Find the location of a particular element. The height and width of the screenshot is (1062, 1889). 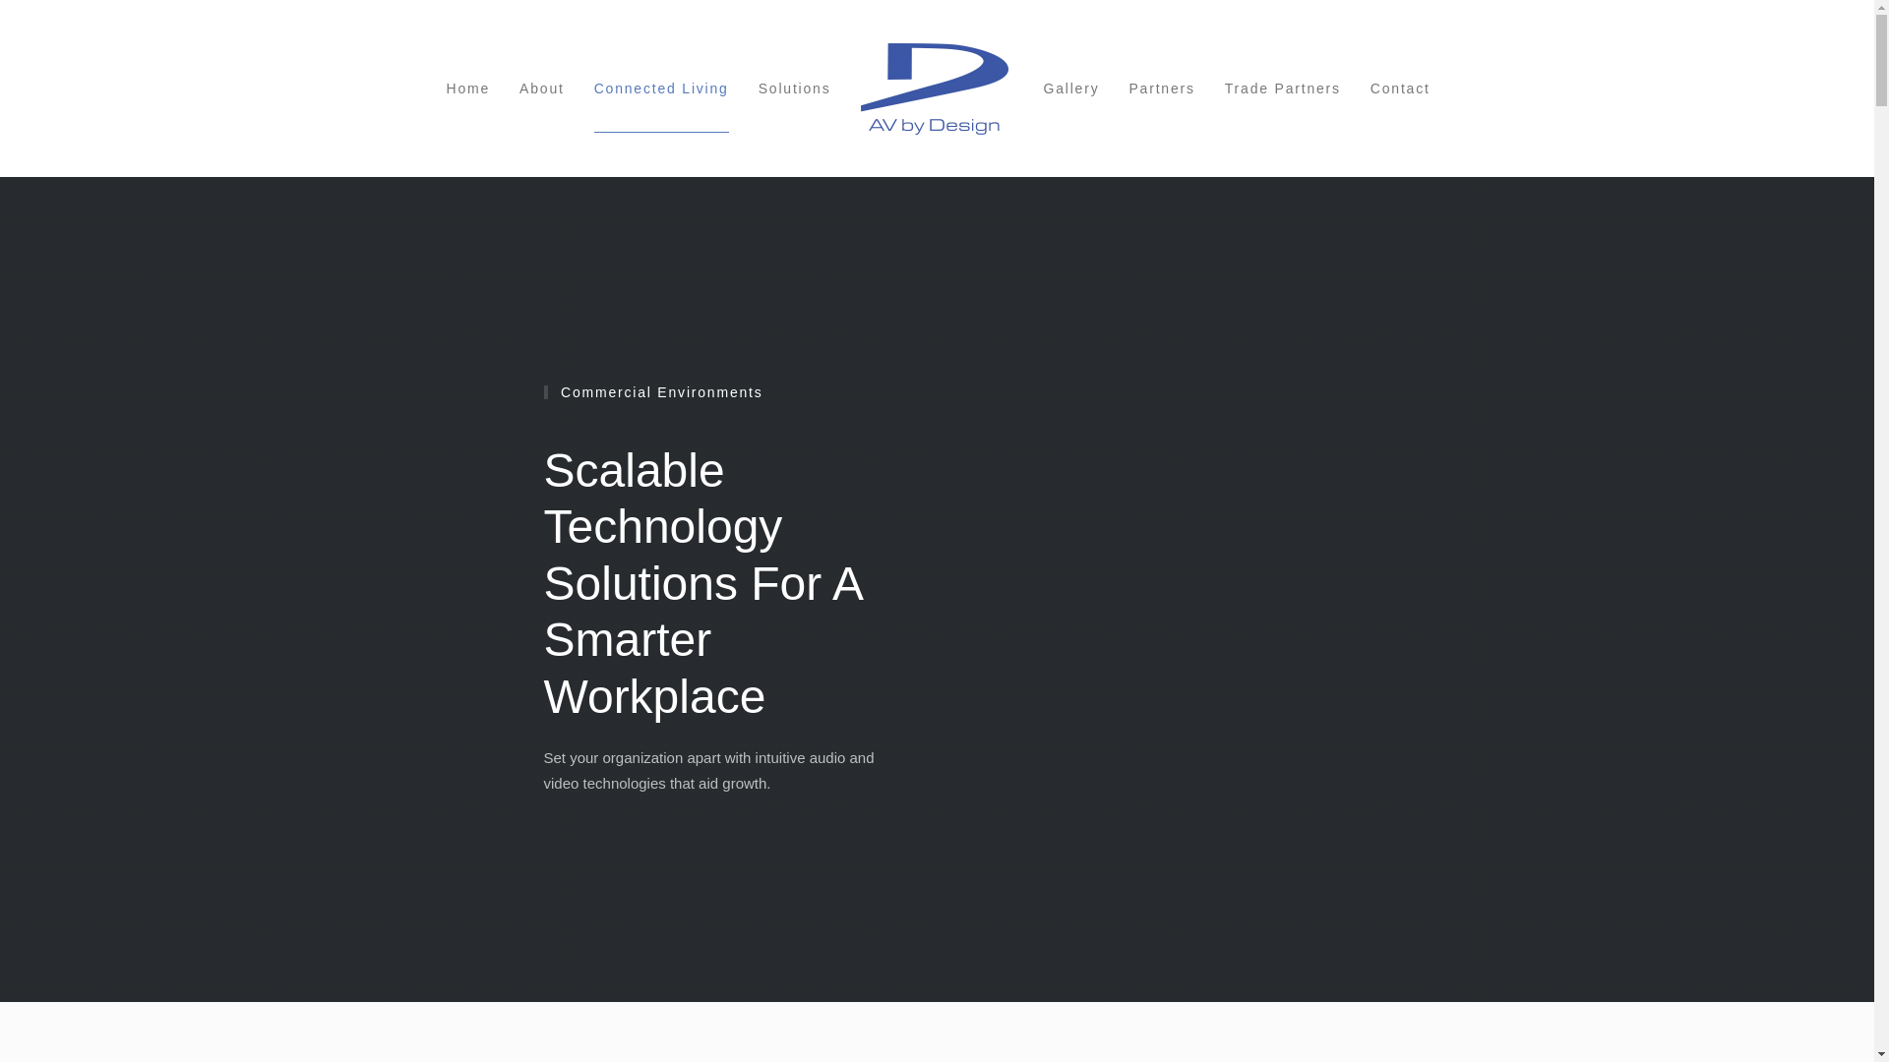

Commercial Environments is located at coordinates (722, 393).